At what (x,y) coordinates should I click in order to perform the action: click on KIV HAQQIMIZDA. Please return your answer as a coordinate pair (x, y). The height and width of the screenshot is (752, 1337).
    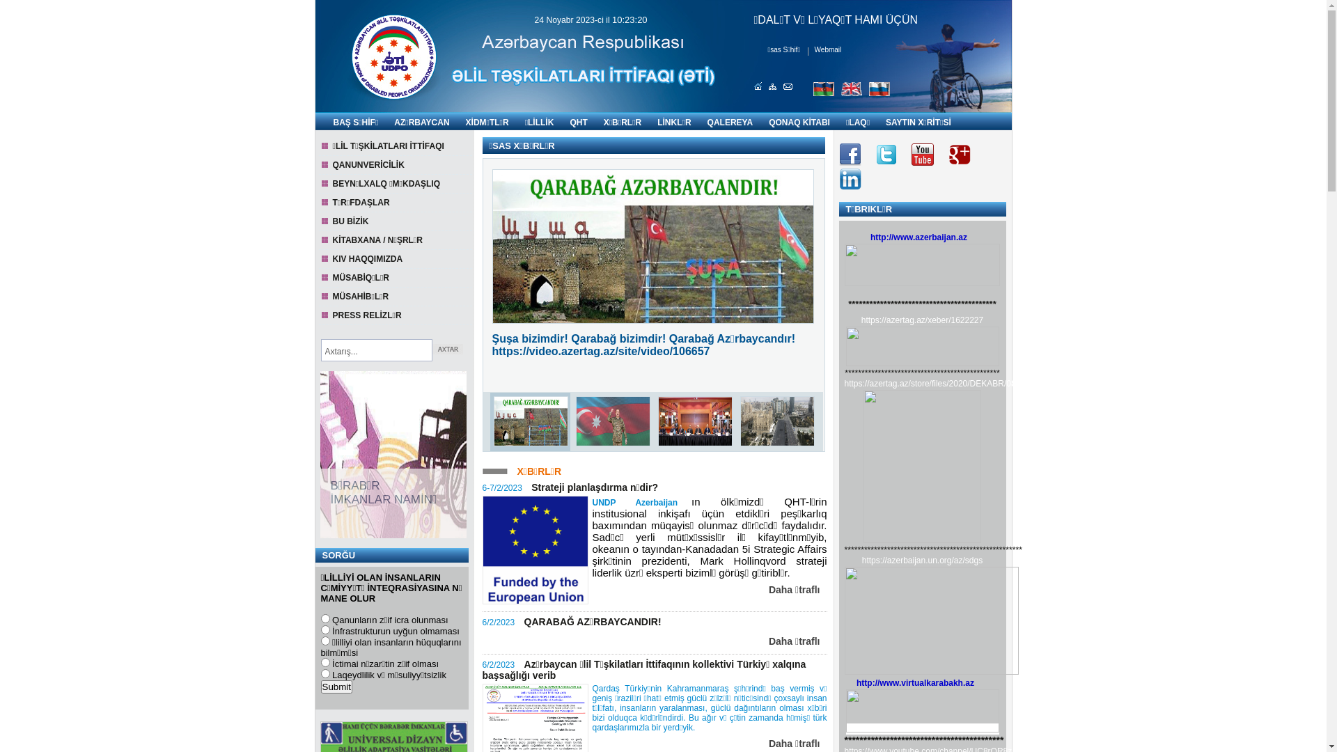
    Looking at the image, I should click on (396, 259).